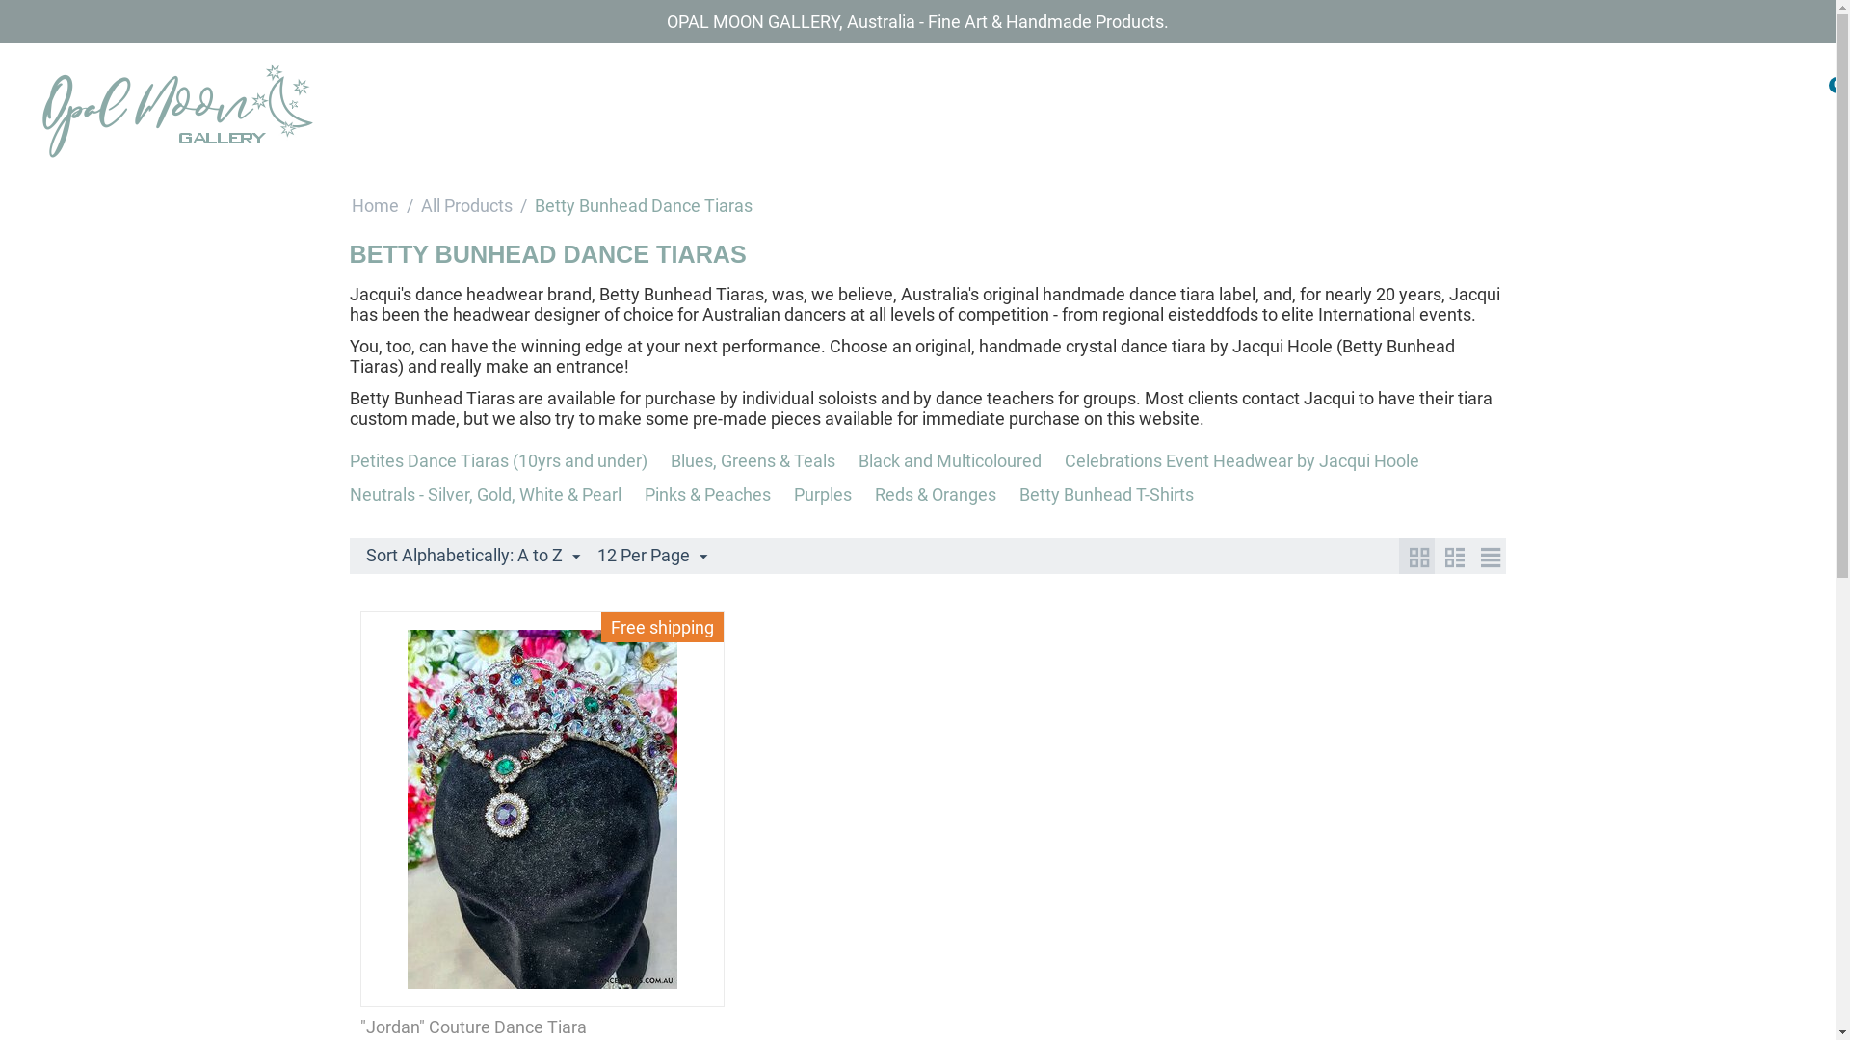 This screenshot has height=1040, width=1850. I want to click on Sort Alphabetically: A to Z, so click(472, 557).